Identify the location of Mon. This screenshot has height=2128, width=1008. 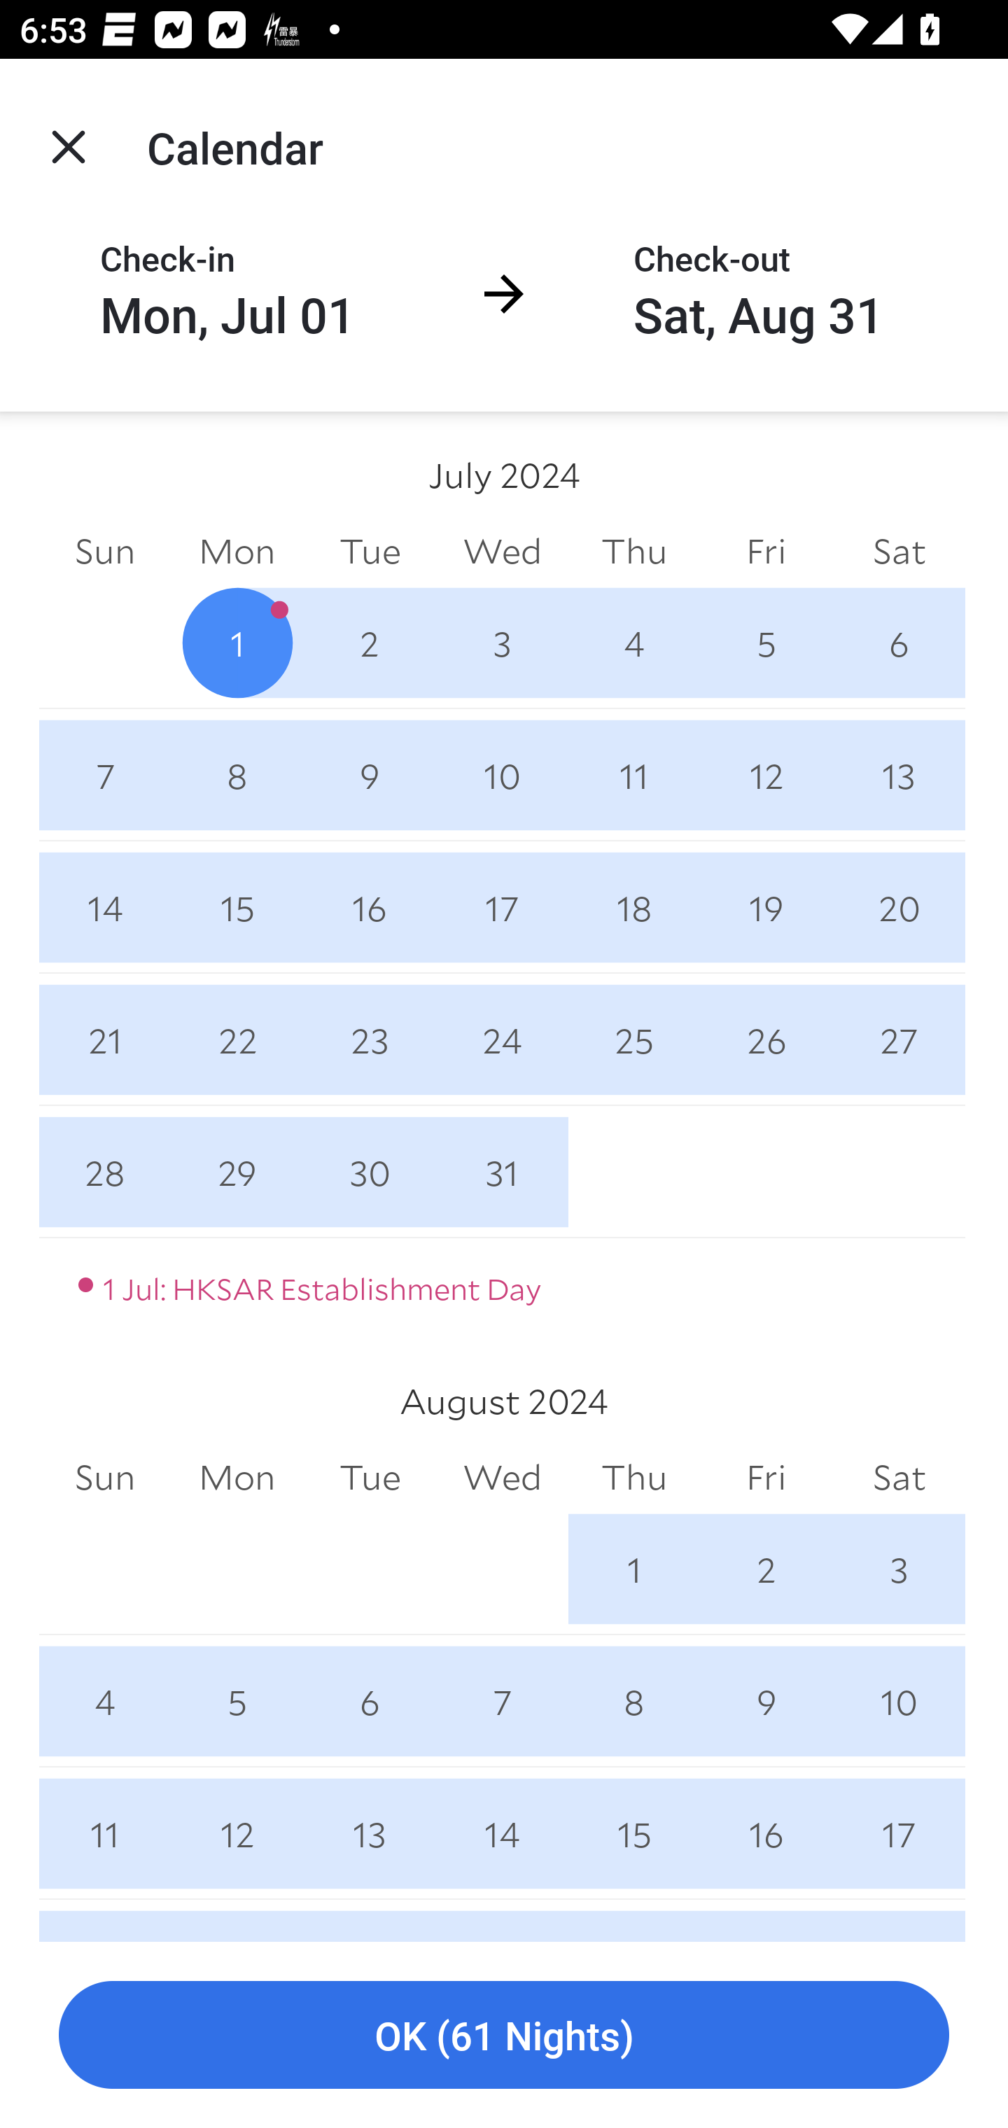
(237, 1478).